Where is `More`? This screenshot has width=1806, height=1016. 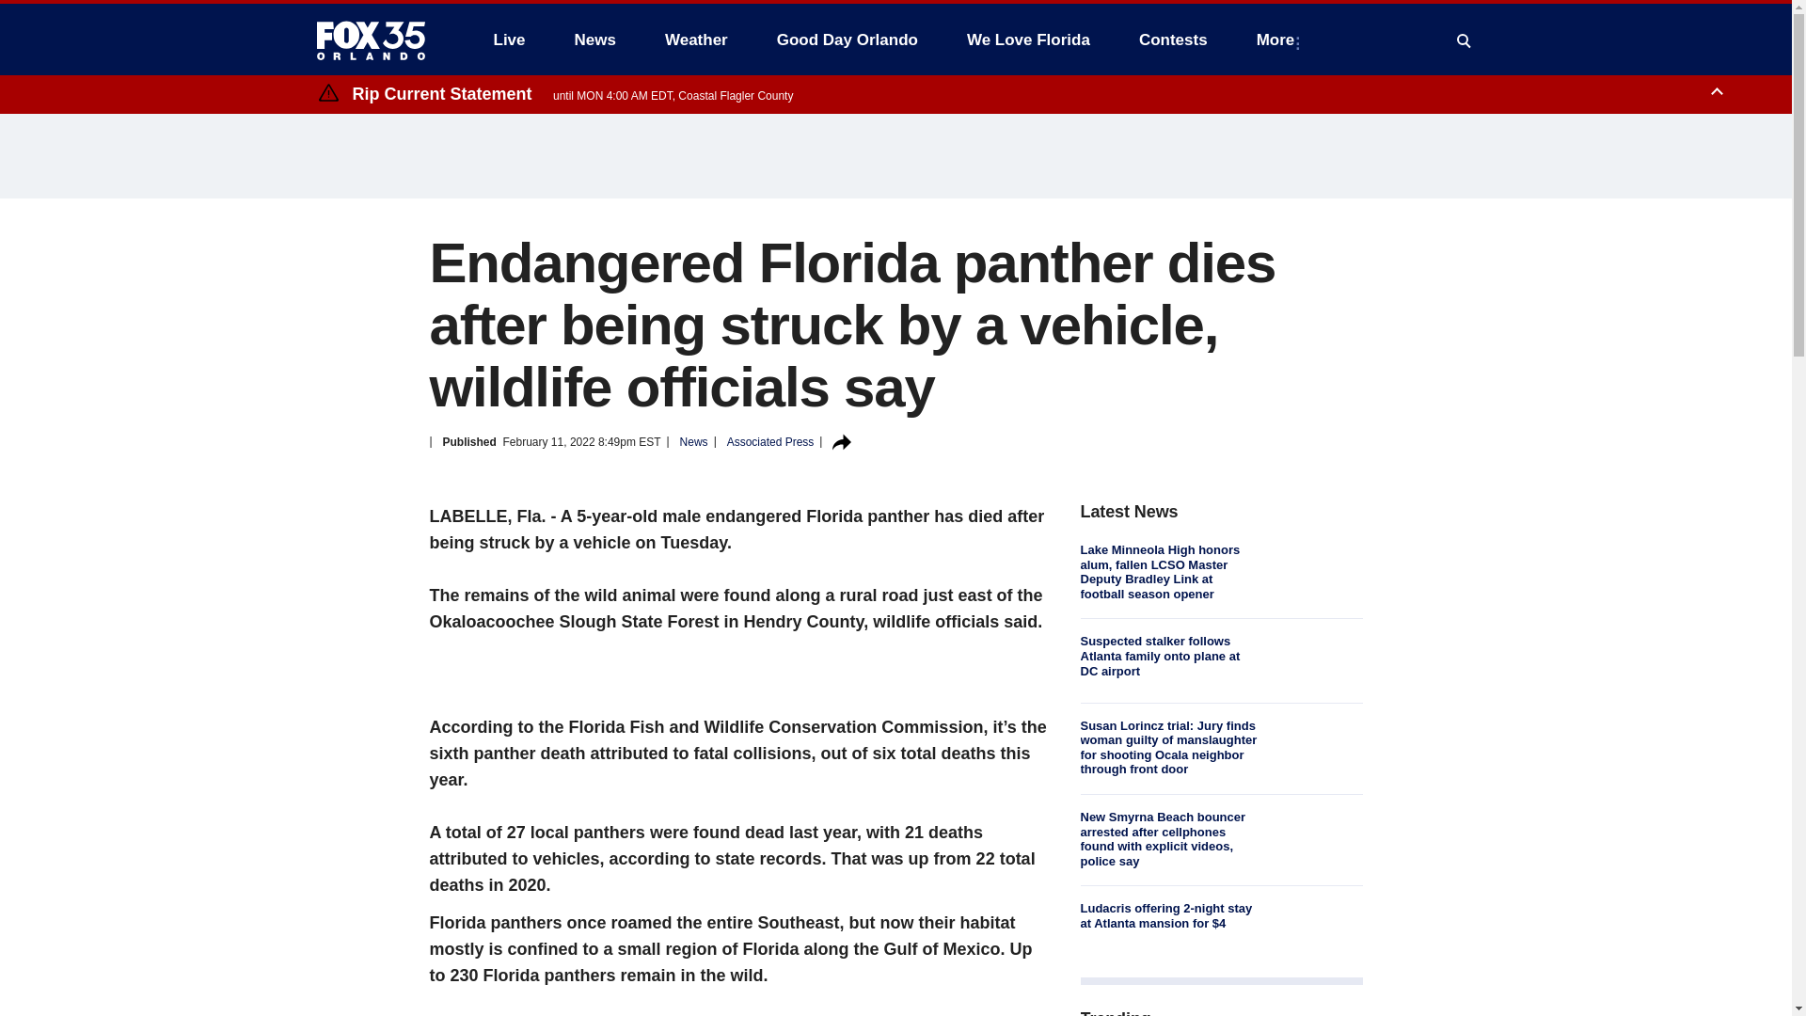 More is located at coordinates (1279, 40).